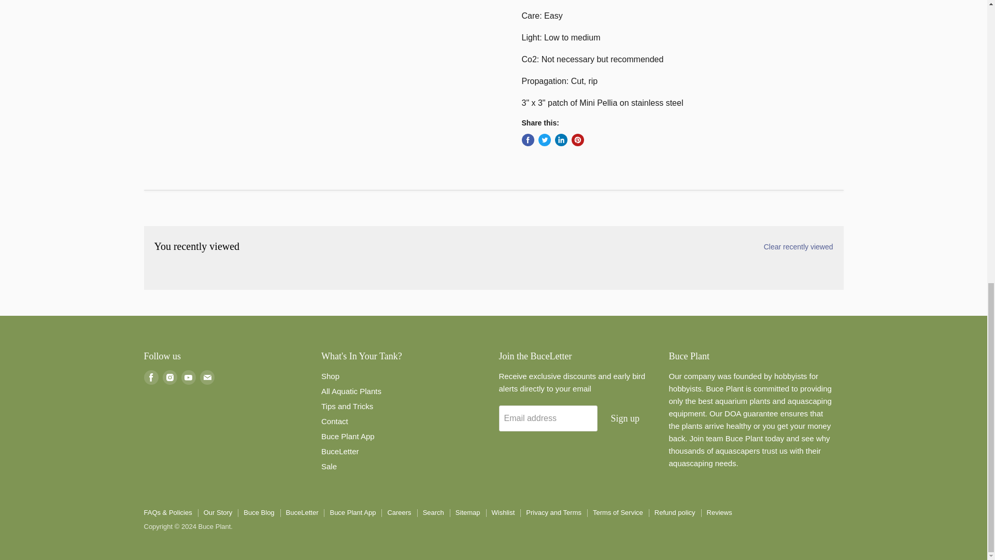 The width and height of the screenshot is (995, 560). Describe the element at coordinates (151, 377) in the screenshot. I see `Facebook` at that location.